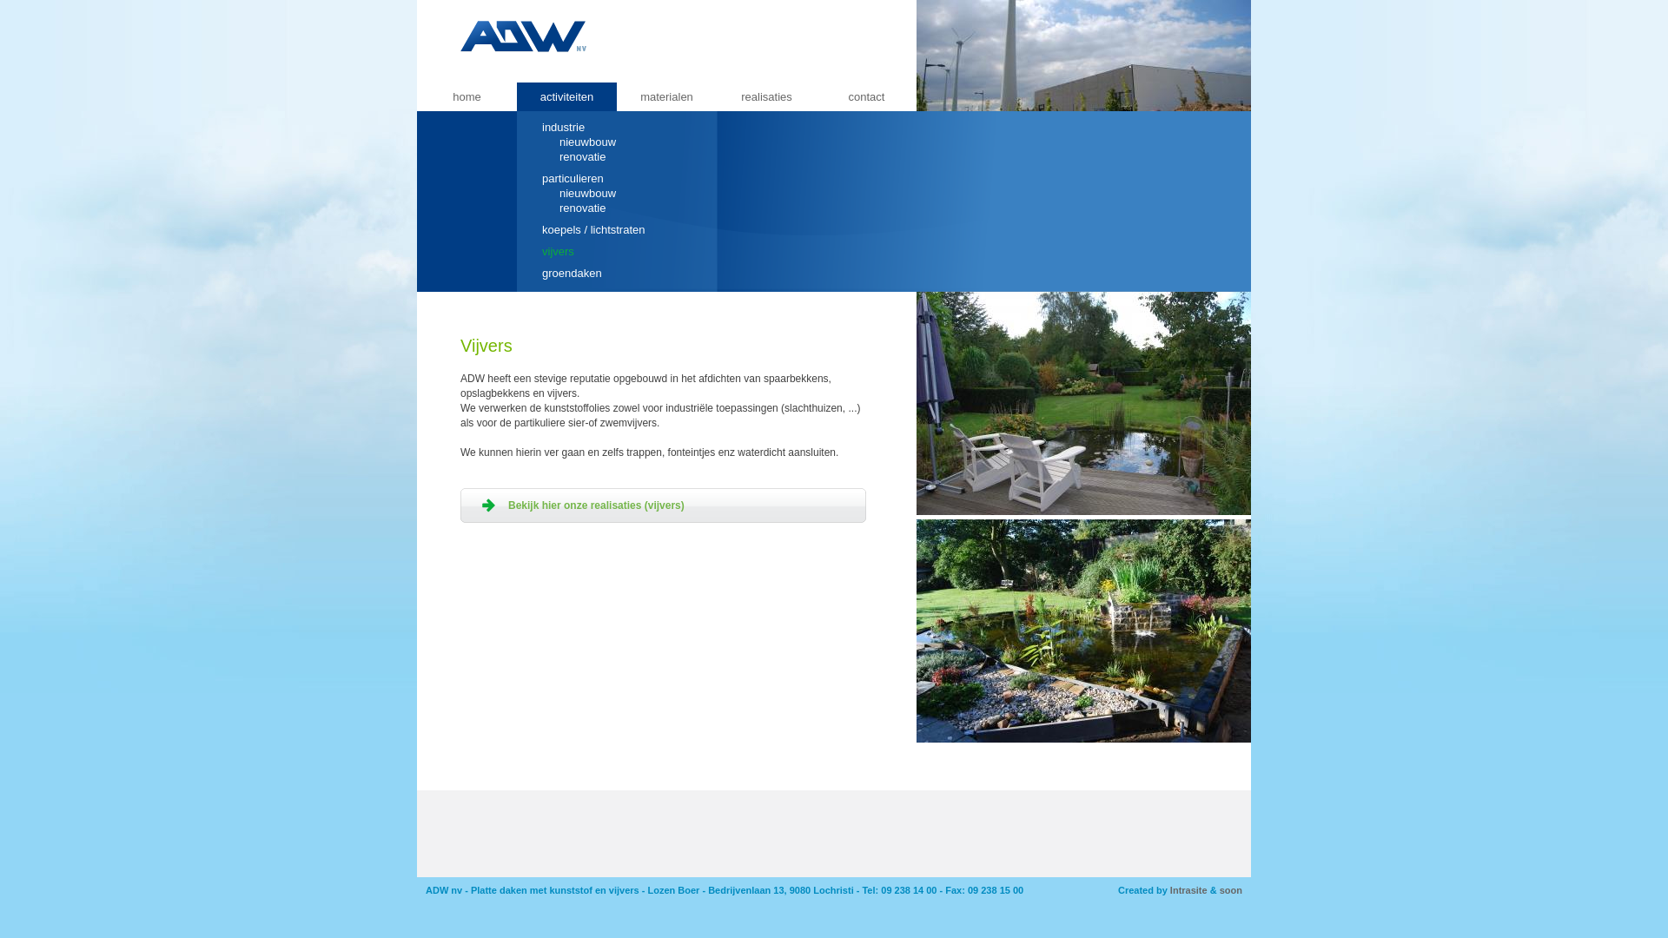 This screenshot has width=1668, height=938. I want to click on Bekijk hier onze realisaties (vijvers), so click(665, 505).